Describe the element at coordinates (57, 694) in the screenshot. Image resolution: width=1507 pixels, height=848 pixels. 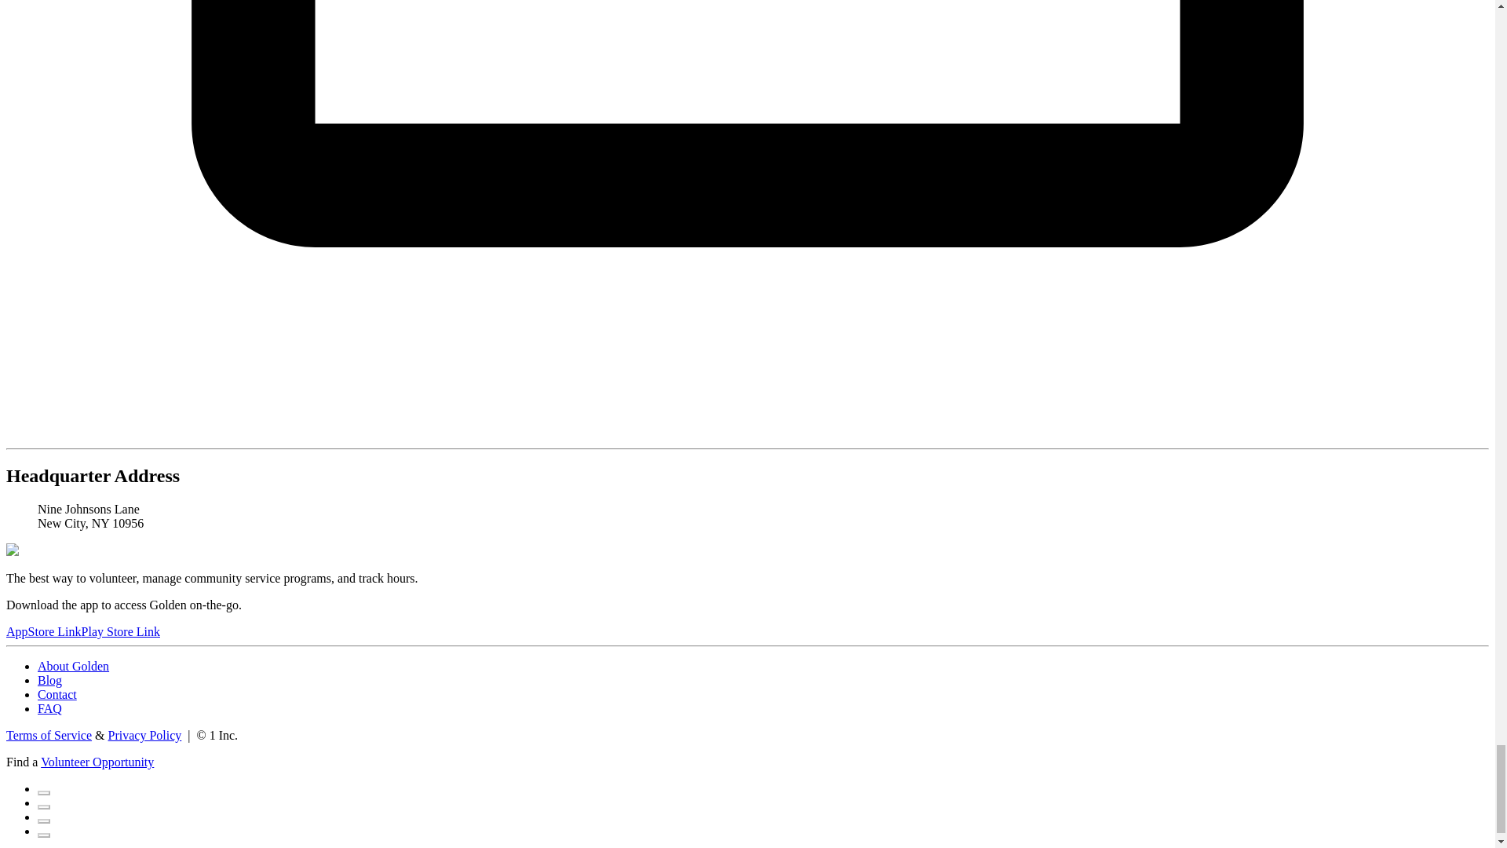
I see `Contact` at that location.